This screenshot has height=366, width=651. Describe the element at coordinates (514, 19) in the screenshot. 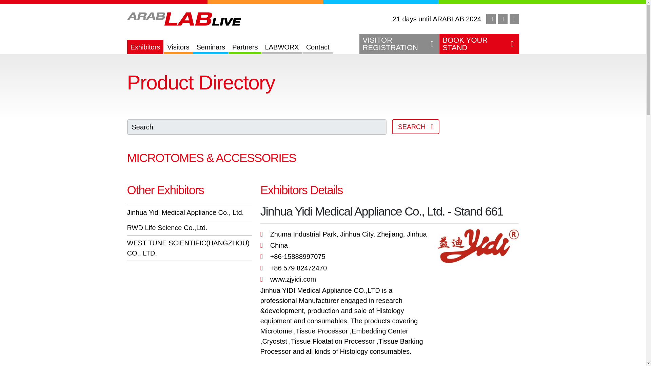

I see `Seminars` at that location.